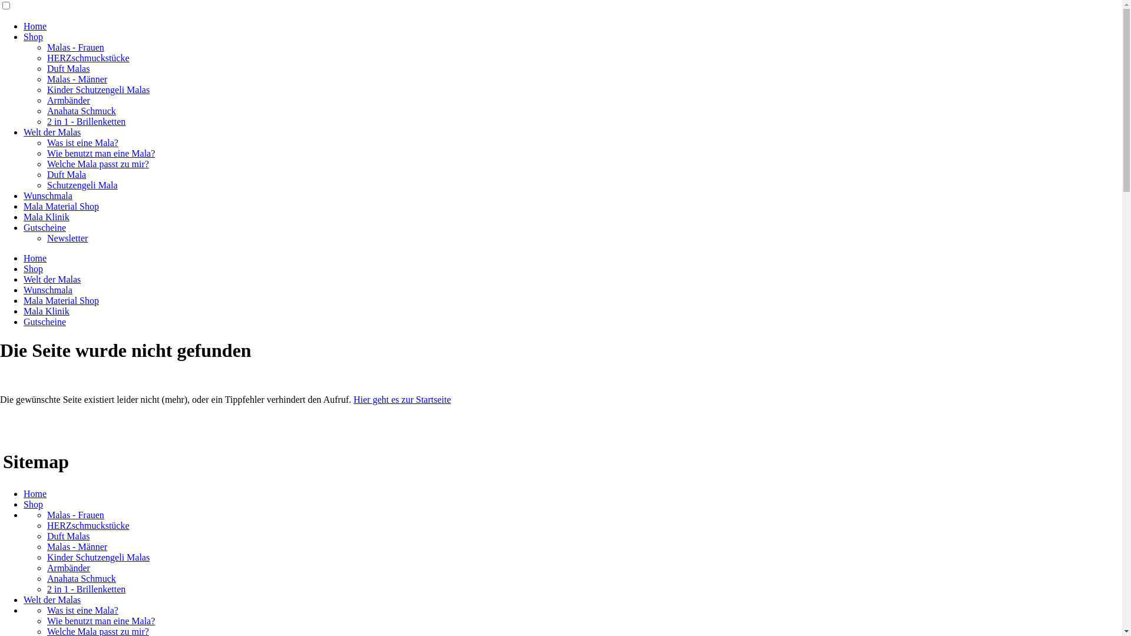  What do you see at coordinates (35, 26) in the screenshot?
I see `Home` at bounding box center [35, 26].